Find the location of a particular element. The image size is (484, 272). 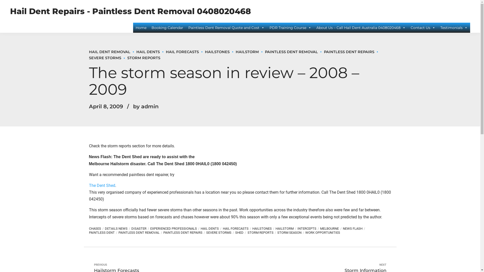

PAINTLESS DENT REMOVAL is located at coordinates (141, 233).